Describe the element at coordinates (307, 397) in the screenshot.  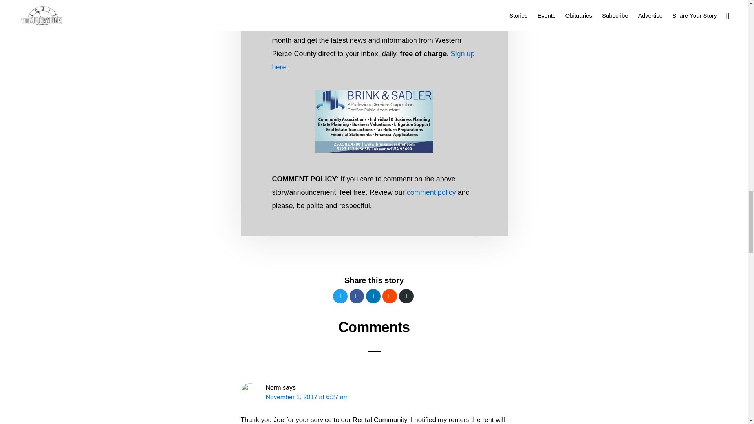
I see `November 1, 2017 at 6:27 am` at that location.